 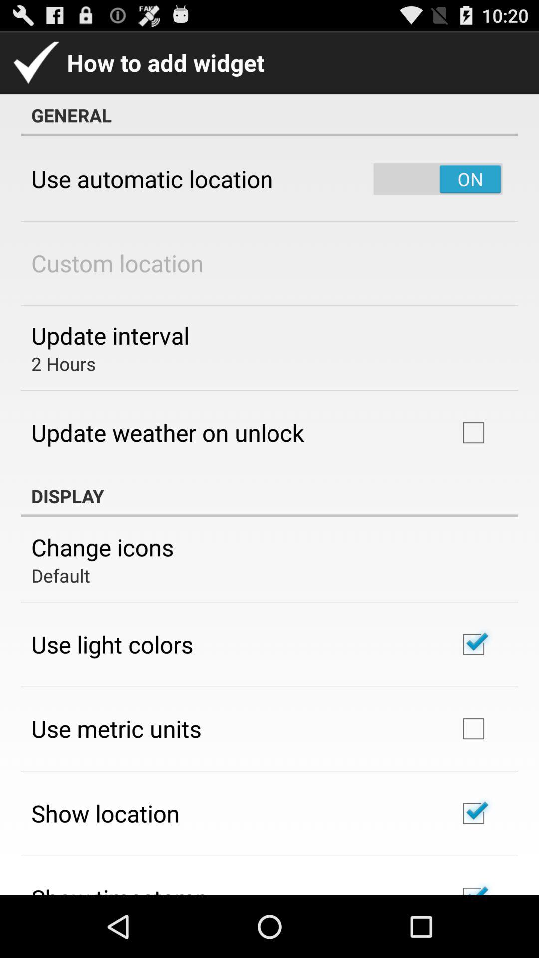 I want to click on tap icon above update interval, so click(x=118, y=263).